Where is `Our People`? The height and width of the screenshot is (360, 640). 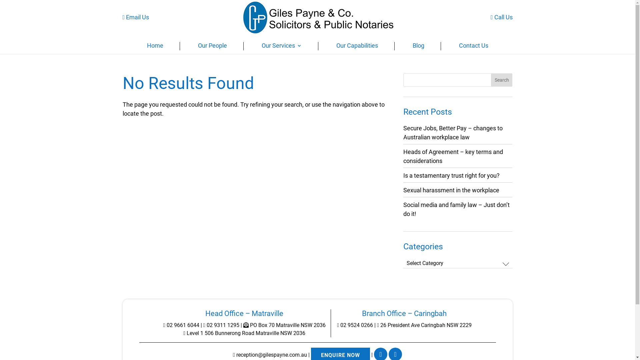
Our People is located at coordinates (213, 47).